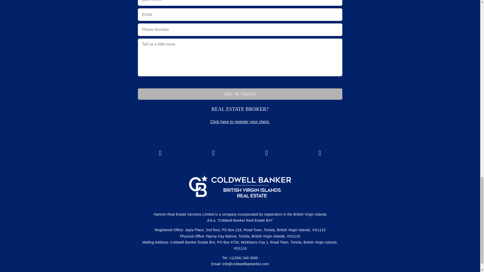 The image size is (484, 272). What do you see at coordinates (240, 94) in the screenshot?
I see `GET IN TOUCH` at bounding box center [240, 94].